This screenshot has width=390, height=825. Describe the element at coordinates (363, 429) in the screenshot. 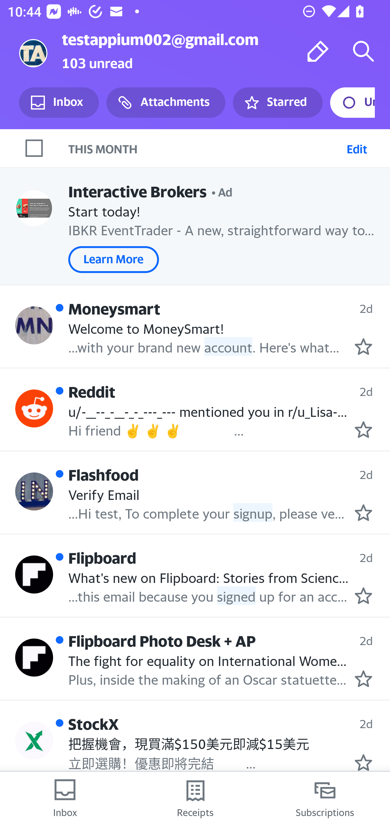

I see `Mark as starred.` at that location.